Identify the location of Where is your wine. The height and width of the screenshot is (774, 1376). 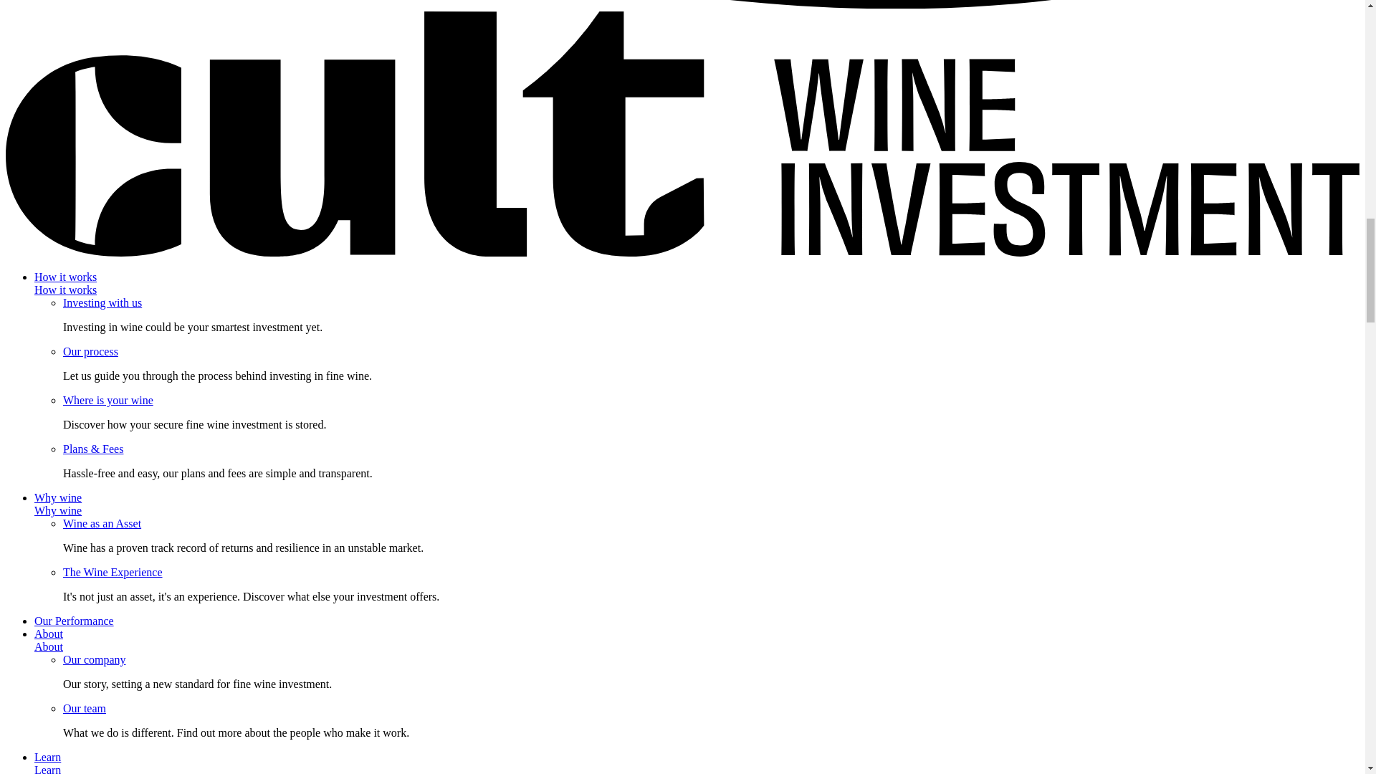
(107, 400).